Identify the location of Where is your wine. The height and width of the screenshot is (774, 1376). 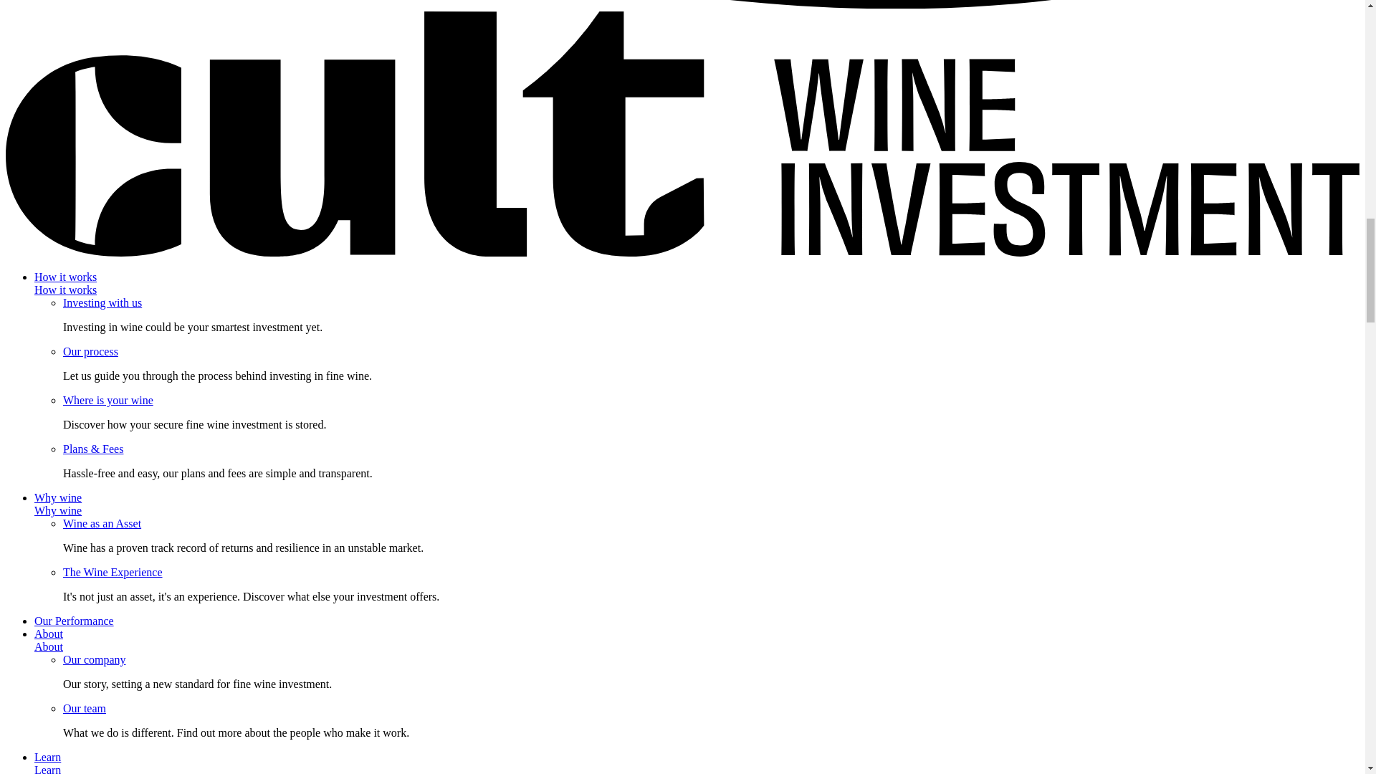
(107, 400).